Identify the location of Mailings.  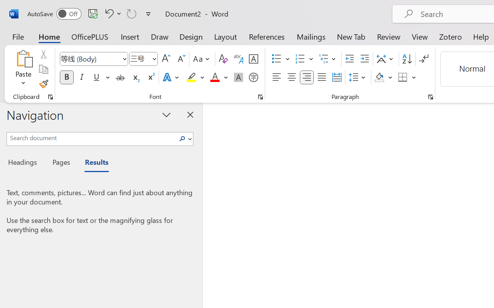
(311, 36).